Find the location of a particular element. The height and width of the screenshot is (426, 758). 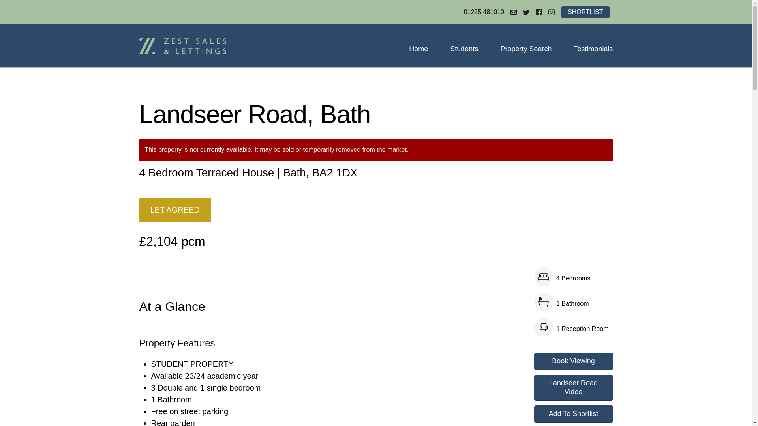

Add To Shortlist is located at coordinates (573, 414).